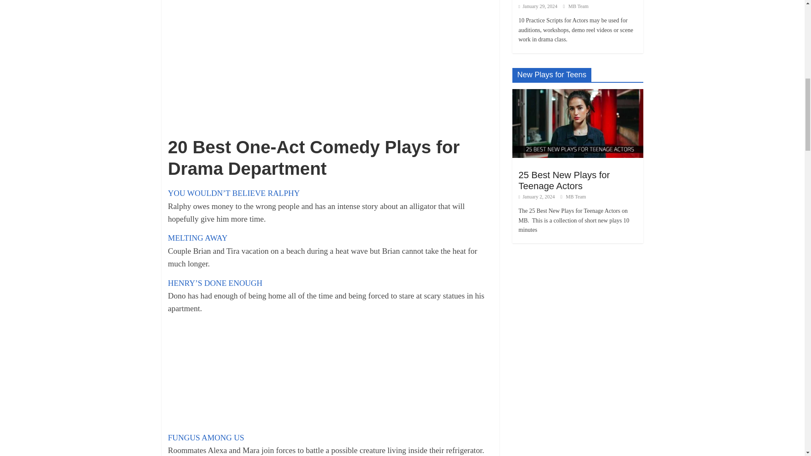  I want to click on MELTING AWAY, so click(198, 237).